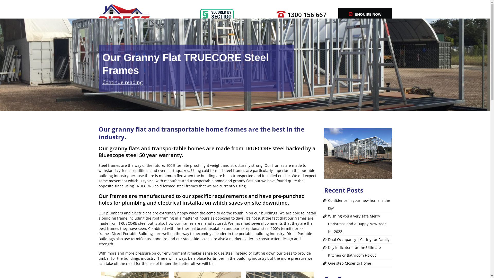  Describe the element at coordinates (349, 263) in the screenshot. I see `One step Closer to Home` at that location.